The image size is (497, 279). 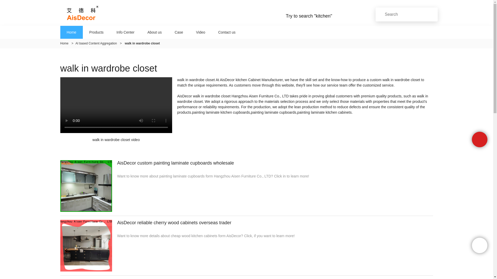 What do you see at coordinates (71, 32) in the screenshot?
I see `Home` at bounding box center [71, 32].